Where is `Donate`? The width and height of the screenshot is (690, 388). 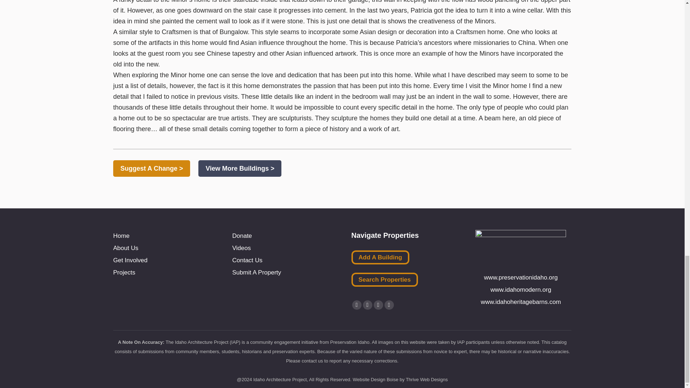
Donate is located at coordinates (241, 236).